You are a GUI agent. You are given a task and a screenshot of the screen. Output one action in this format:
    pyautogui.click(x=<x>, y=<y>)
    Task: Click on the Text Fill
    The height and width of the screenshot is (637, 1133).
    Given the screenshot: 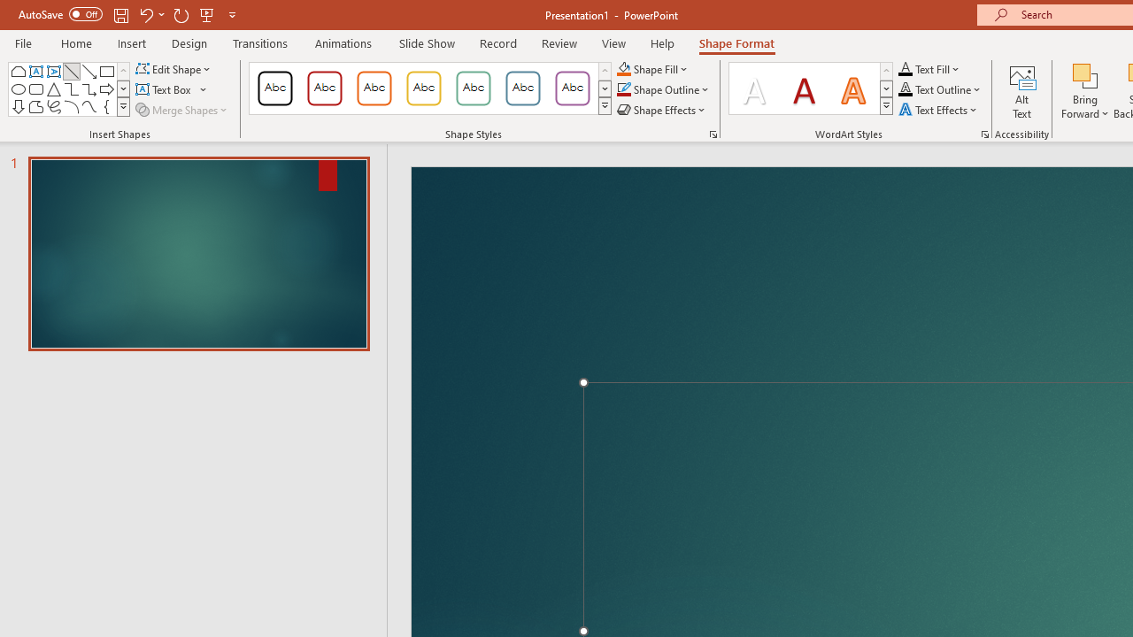 What is the action you would take?
    pyautogui.click(x=929, y=69)
    